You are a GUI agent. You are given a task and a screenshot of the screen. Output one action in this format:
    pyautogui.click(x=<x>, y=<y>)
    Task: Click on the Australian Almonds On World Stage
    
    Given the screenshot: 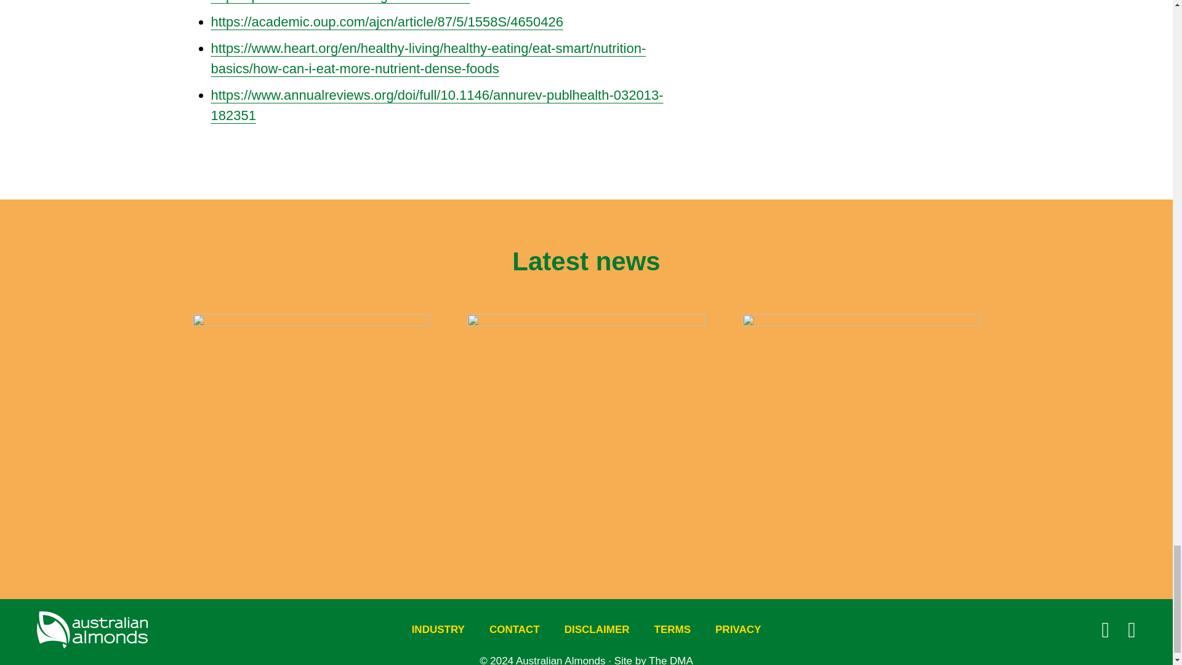 What is the action you would take?
    pyautogui.click(x=586, y=430)
    